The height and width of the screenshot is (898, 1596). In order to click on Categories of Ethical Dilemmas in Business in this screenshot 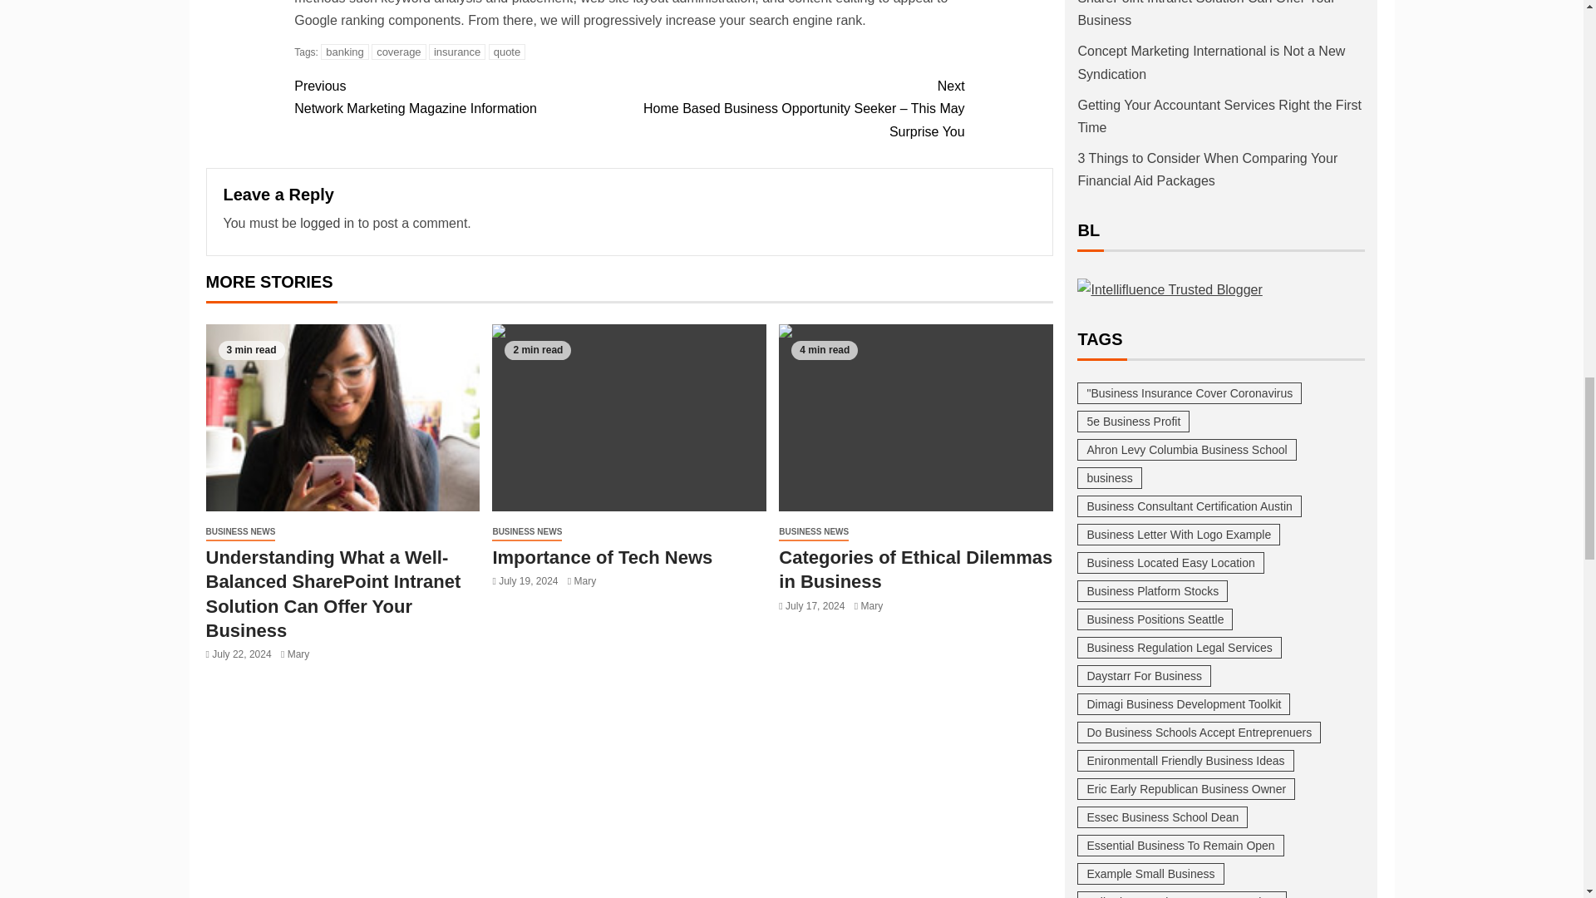, I will do `click(344, 52)`.